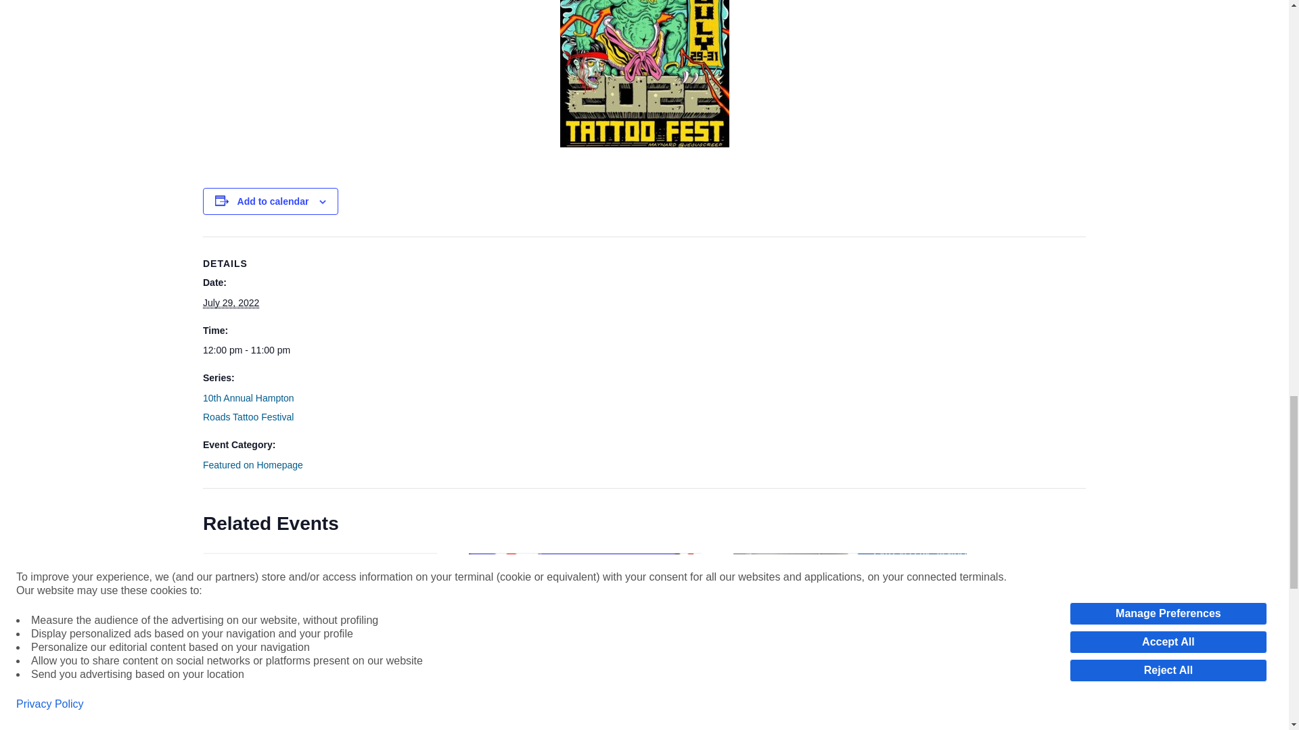 Image resolution: width=1299 pixels, height=730 pixels. Describe the element at coordinates (248, 408) in the screenshot. I see `10th Annual Hampton Roads Tattoo Festival` at that location.